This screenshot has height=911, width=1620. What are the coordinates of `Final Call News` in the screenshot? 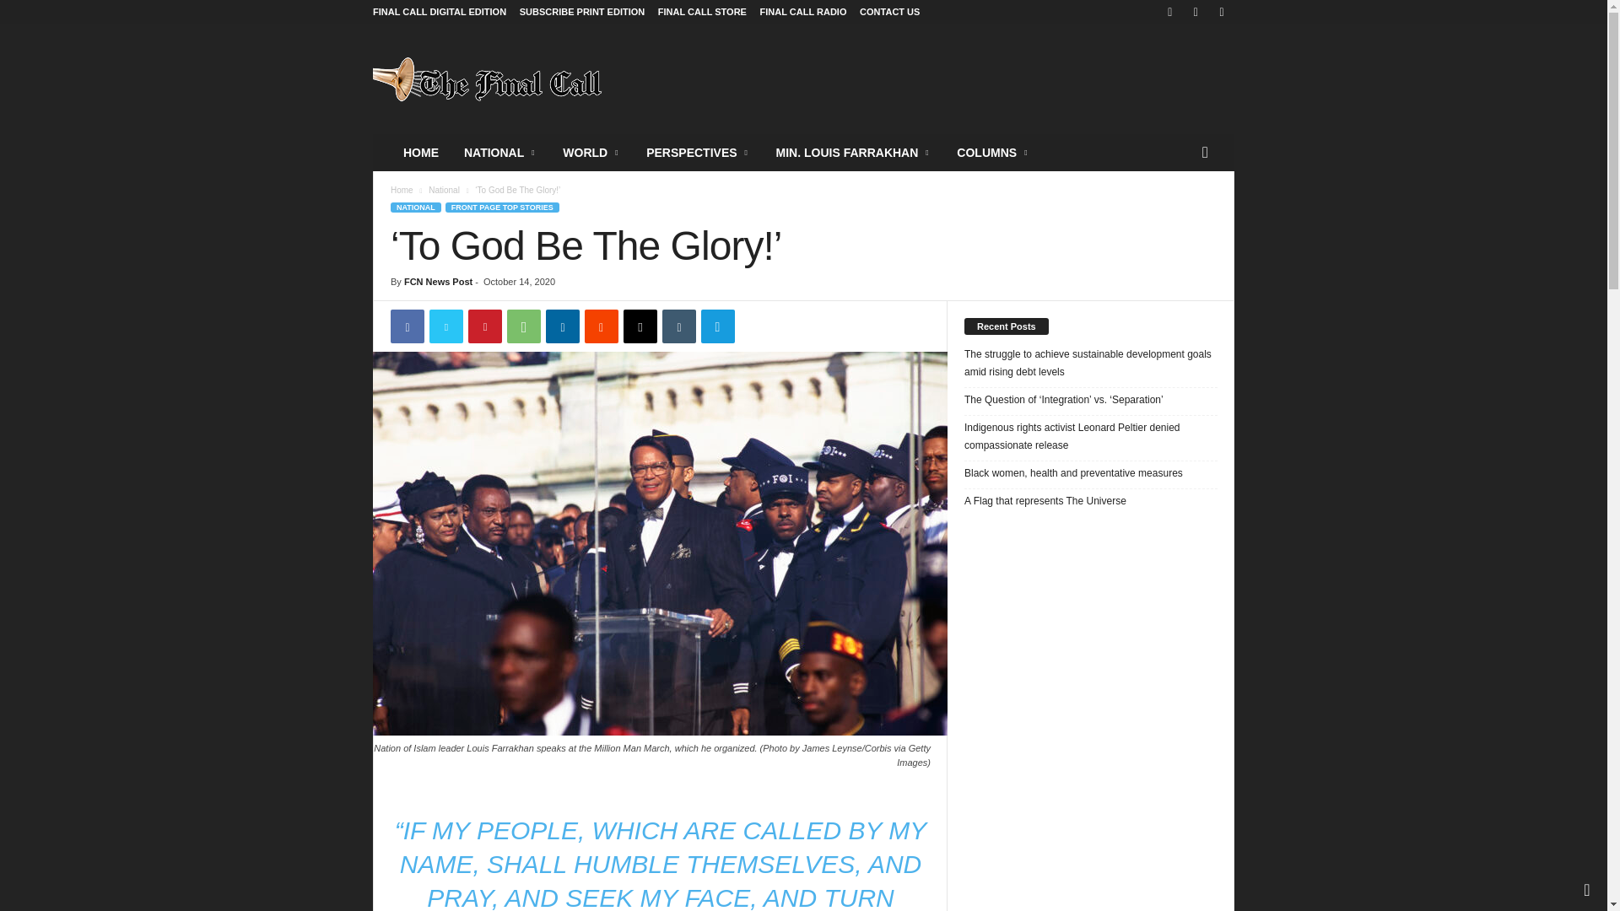 It's located at (488, 79).